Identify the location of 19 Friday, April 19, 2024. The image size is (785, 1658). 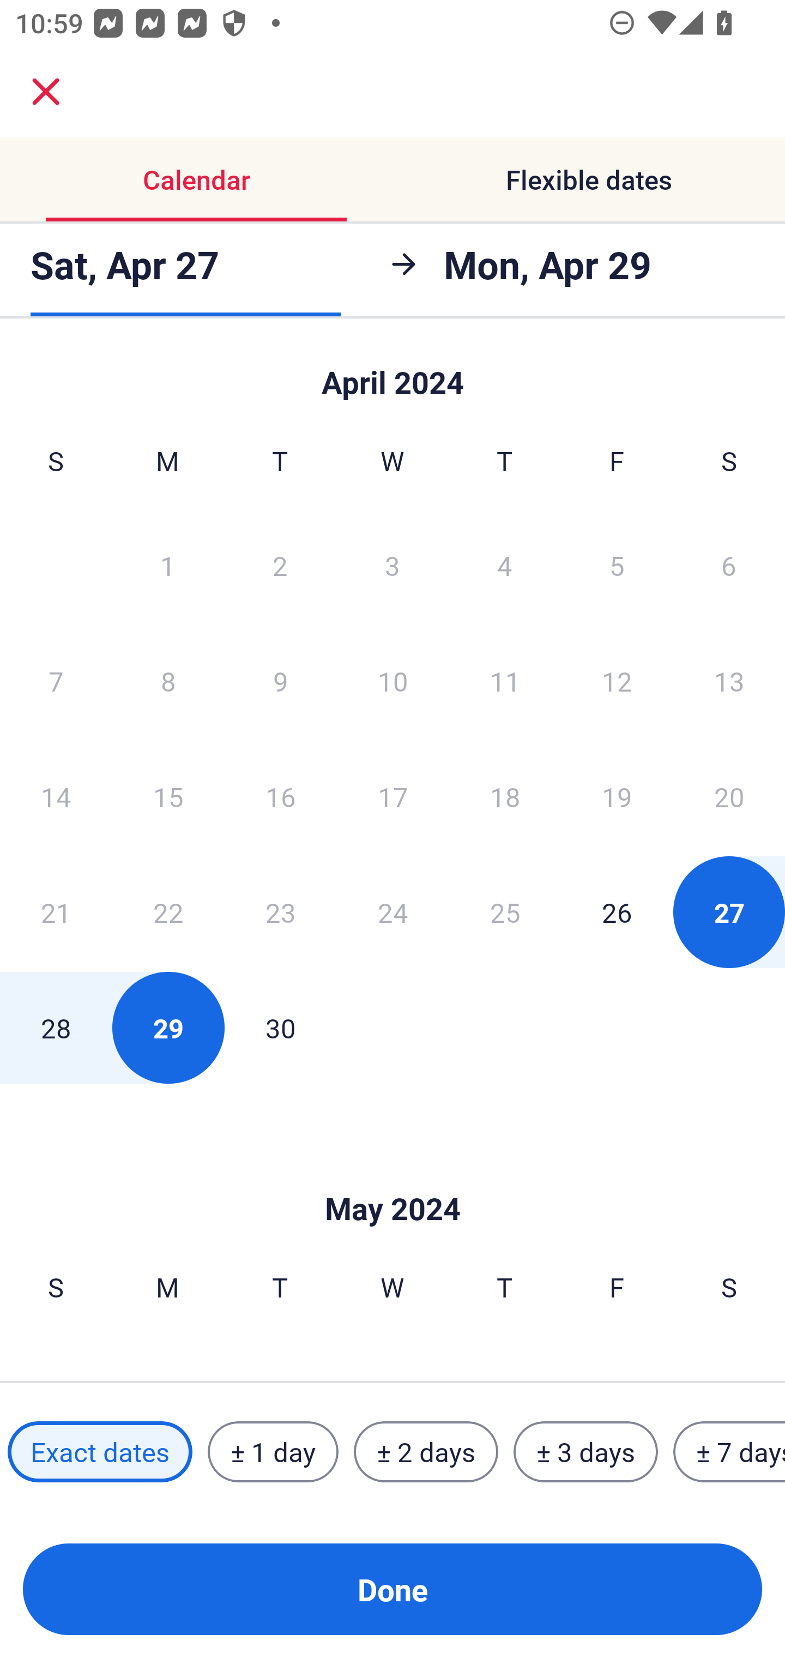
(617, 796).